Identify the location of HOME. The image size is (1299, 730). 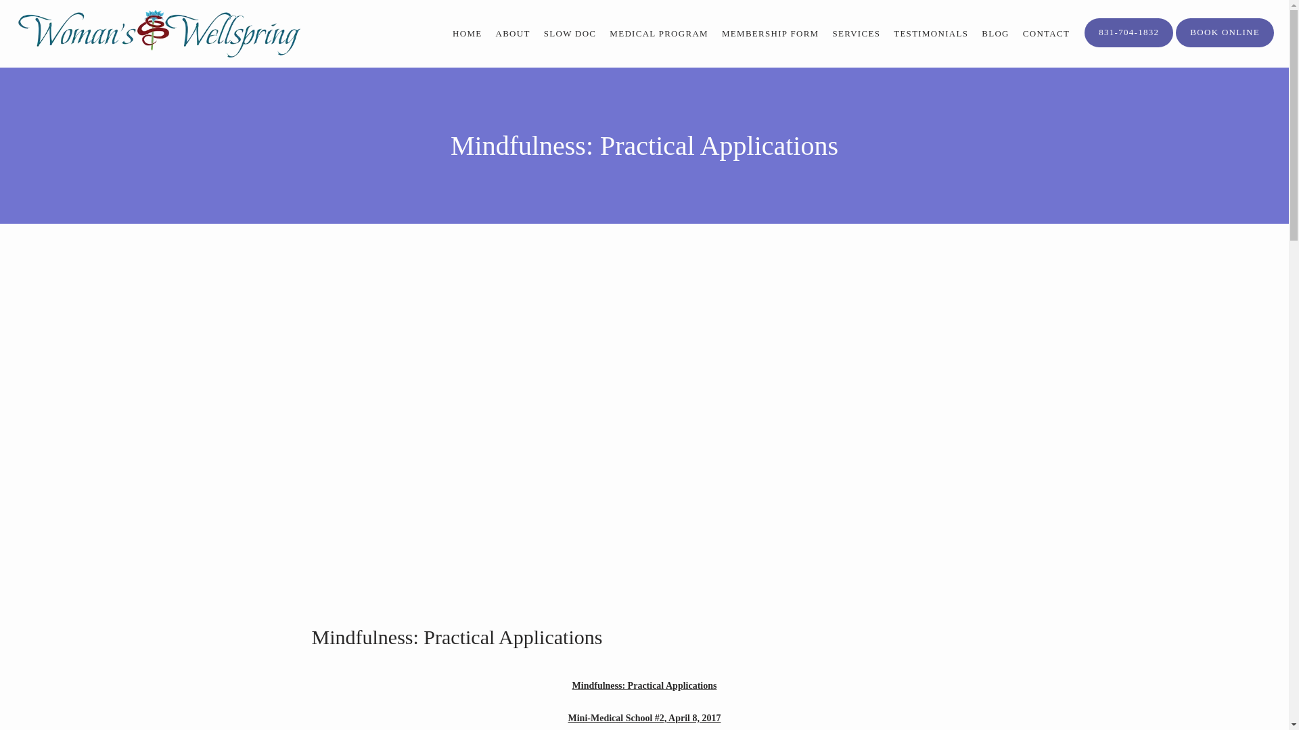
(467, 34).